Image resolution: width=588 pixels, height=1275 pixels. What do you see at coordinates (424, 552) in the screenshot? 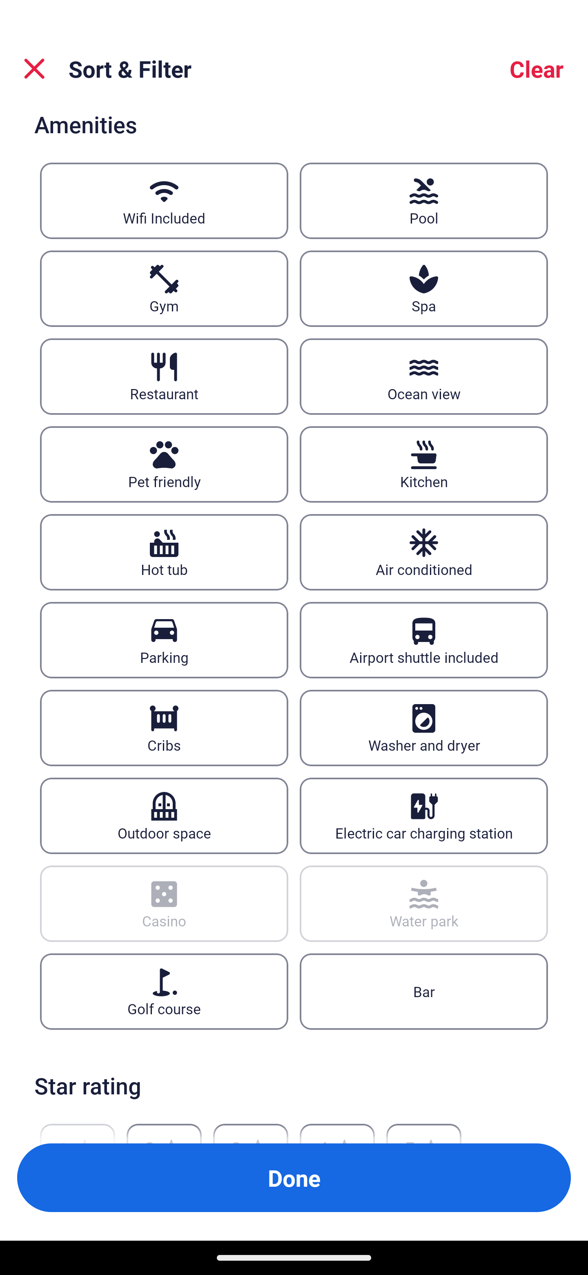
I see `Air conditioned` at bounding box center [424, 552].